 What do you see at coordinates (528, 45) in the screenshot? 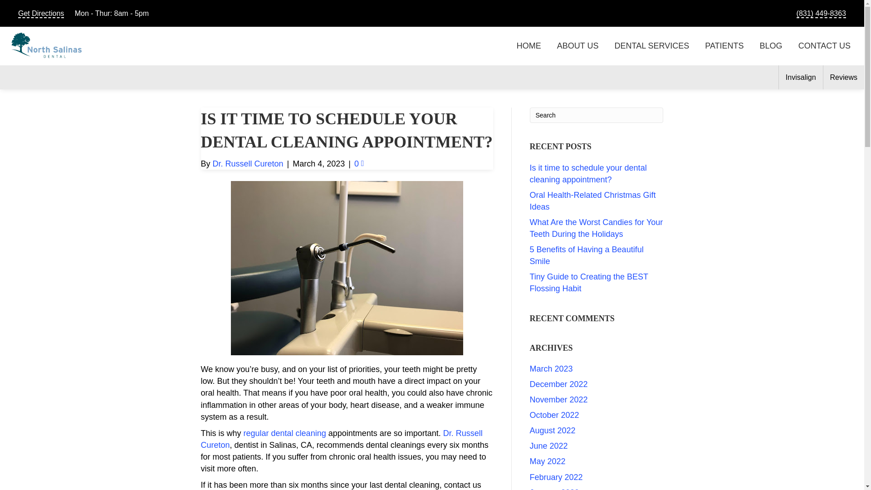
I see `HOME` at bounding box center [528, 45].